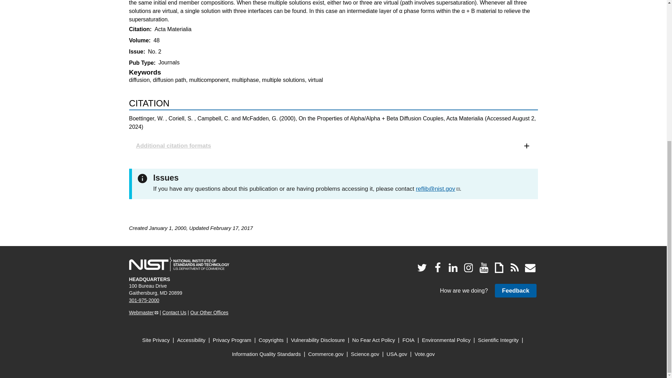 The width and height of the screenshot is (672, 378). I want to click on National Institute of Standards and Technology, so click(179, 264).